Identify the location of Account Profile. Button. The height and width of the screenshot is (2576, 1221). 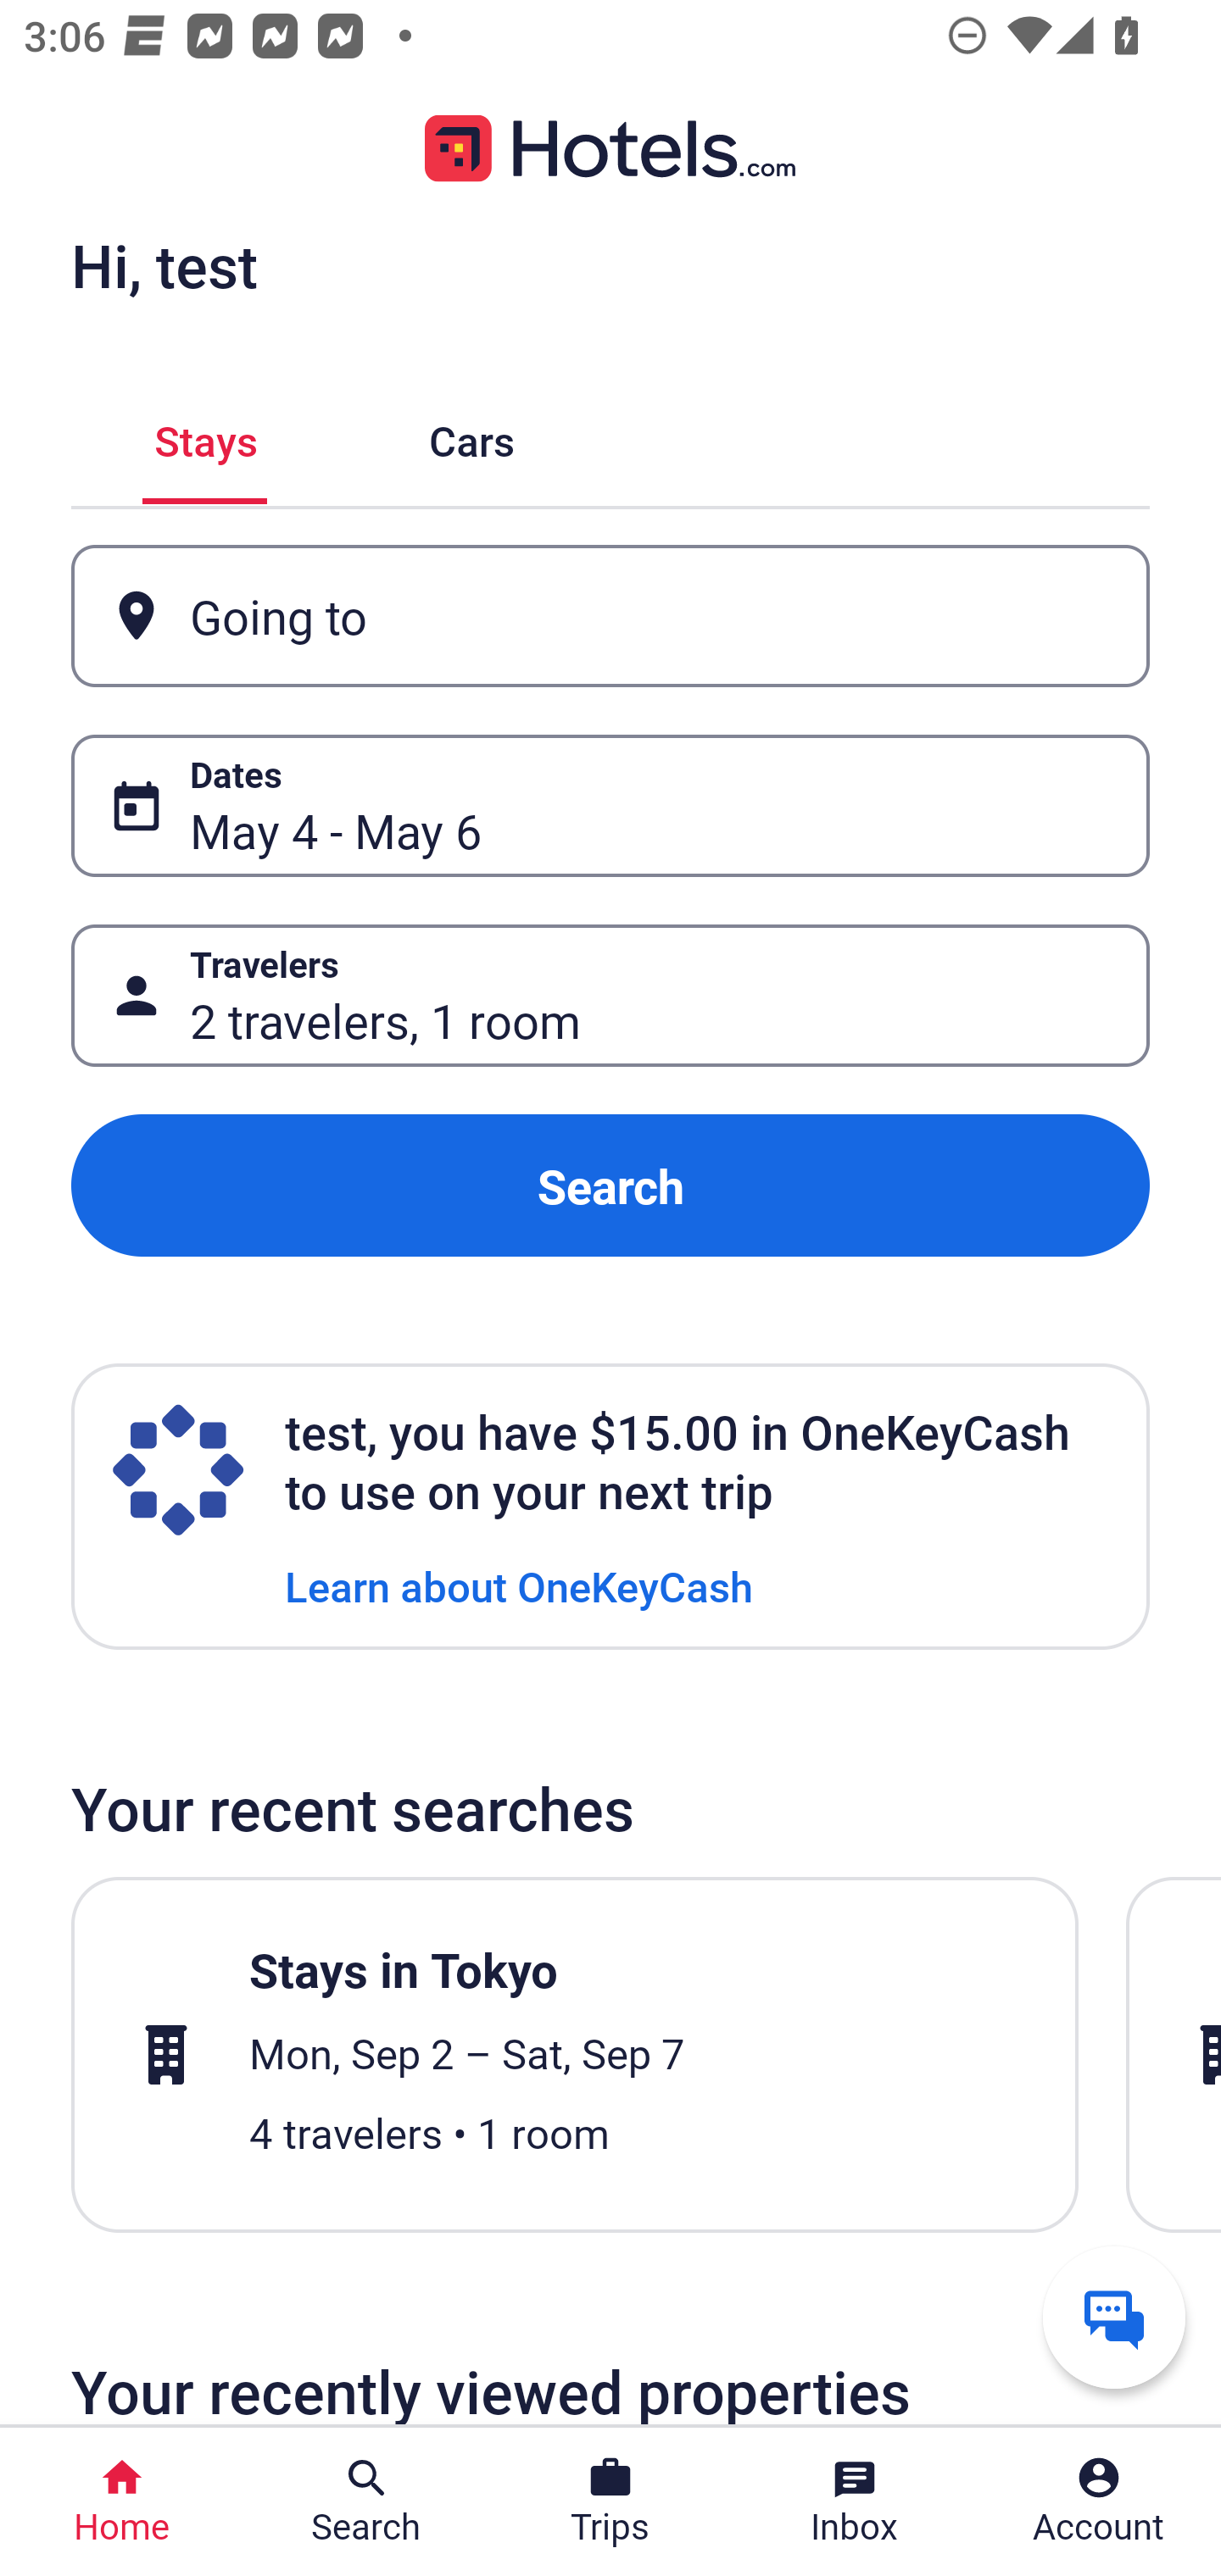
(1099, 2501).